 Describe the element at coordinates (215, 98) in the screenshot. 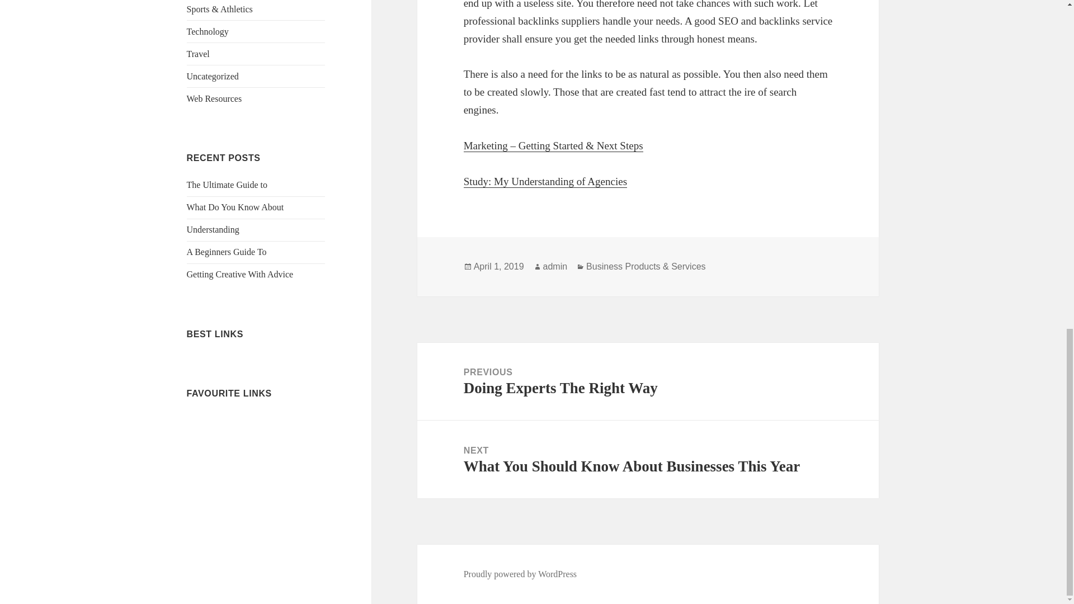

I see `Web Resources` at that location.